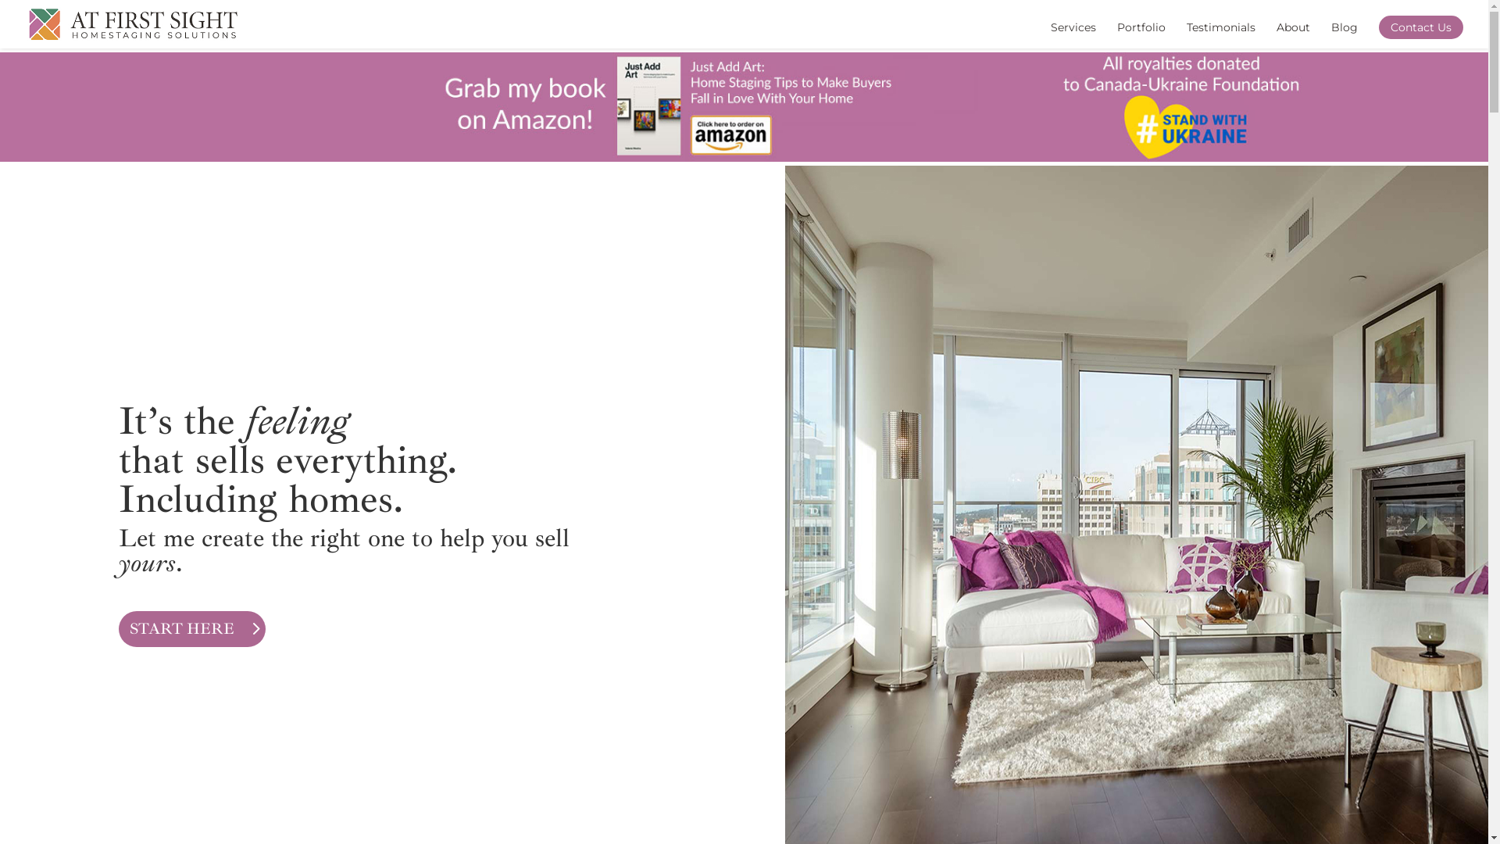  What do you see at coordinates (1221, 35) in the screenshot?
I see `Testimonials` at bounding box center [1221, 35].